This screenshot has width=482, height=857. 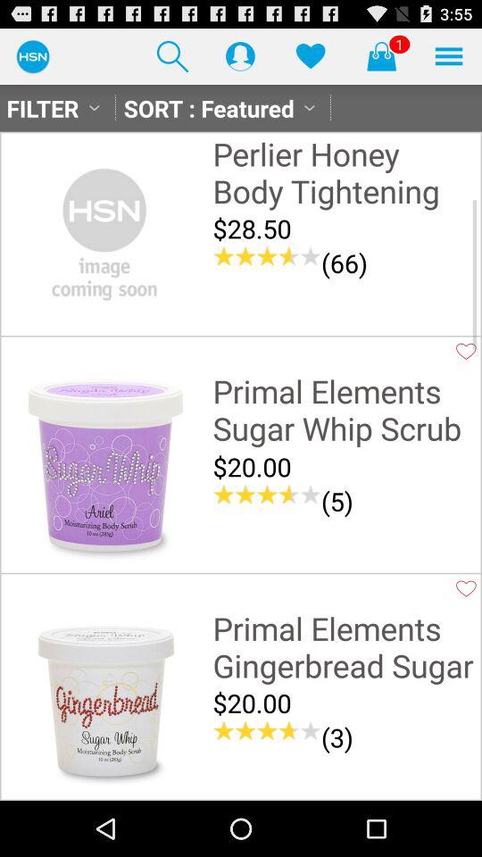 I want to click on open the item next to the (66) item, so click(x=267, y=256).